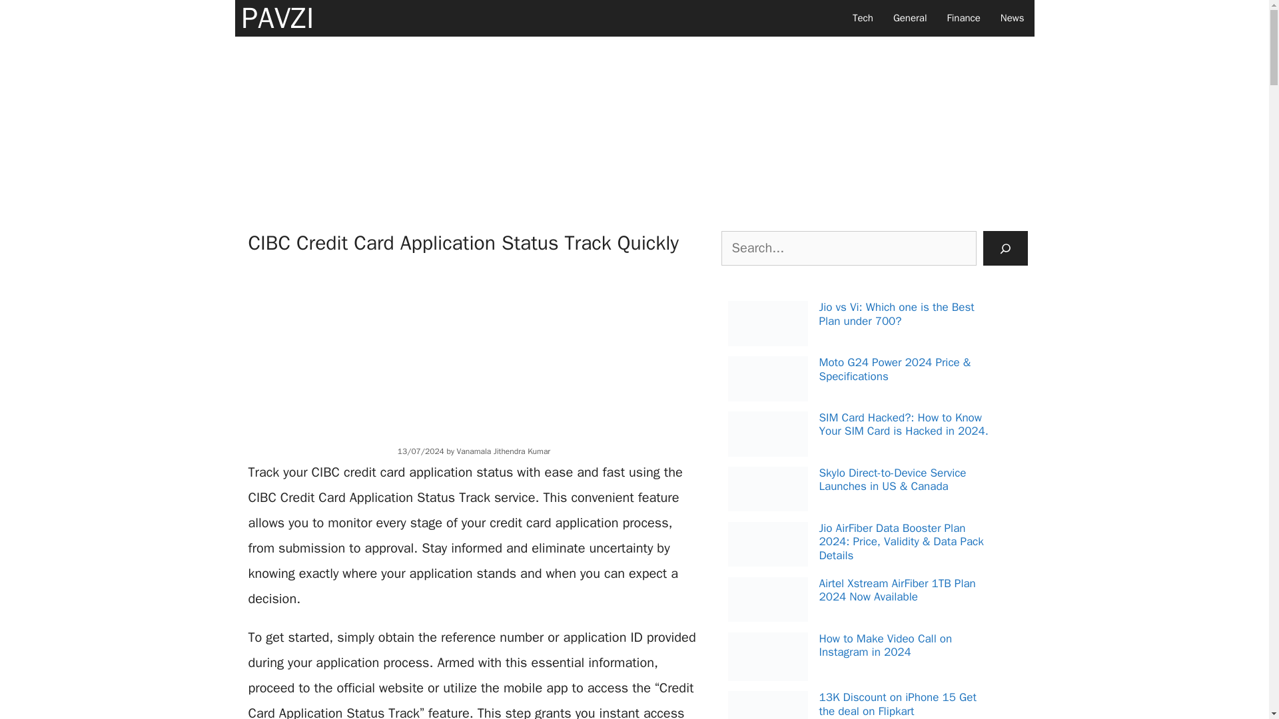 This screenshot has height=719, width=1279. Describe the element at coordinates (863, 19) in the screenshot. I see `Tech` at that location.